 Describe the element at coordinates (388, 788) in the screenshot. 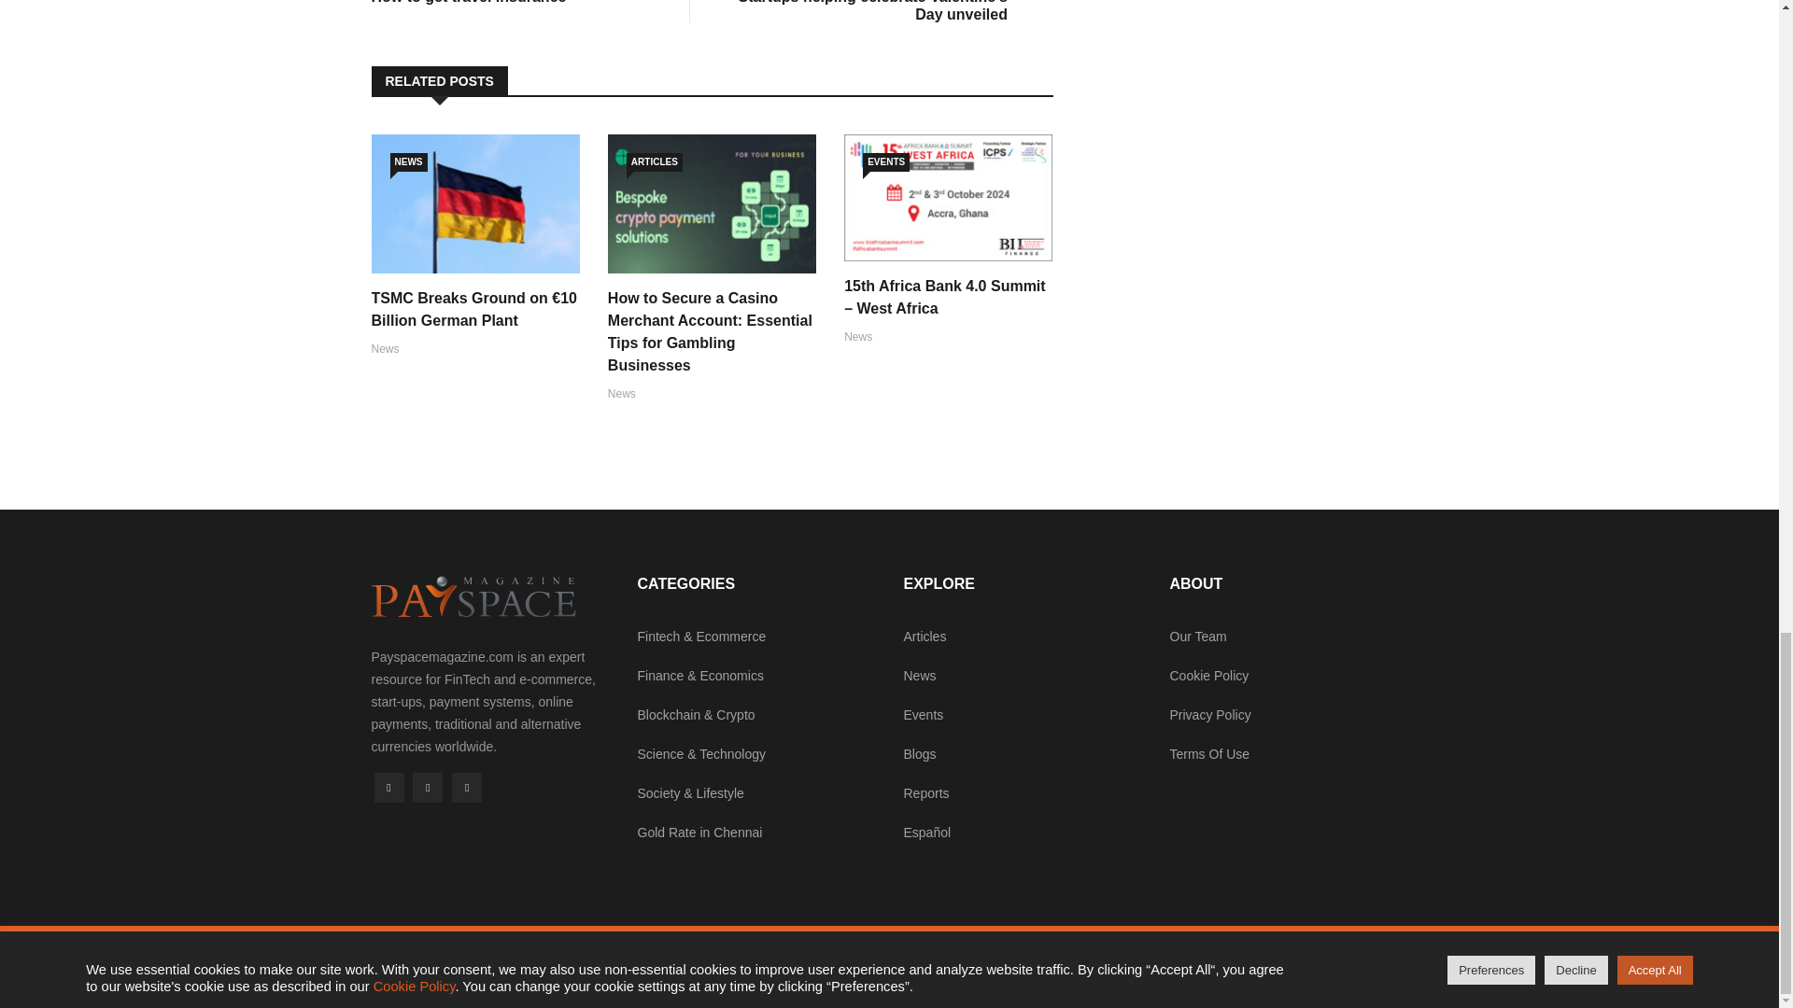

I see `Facebook` at that location.